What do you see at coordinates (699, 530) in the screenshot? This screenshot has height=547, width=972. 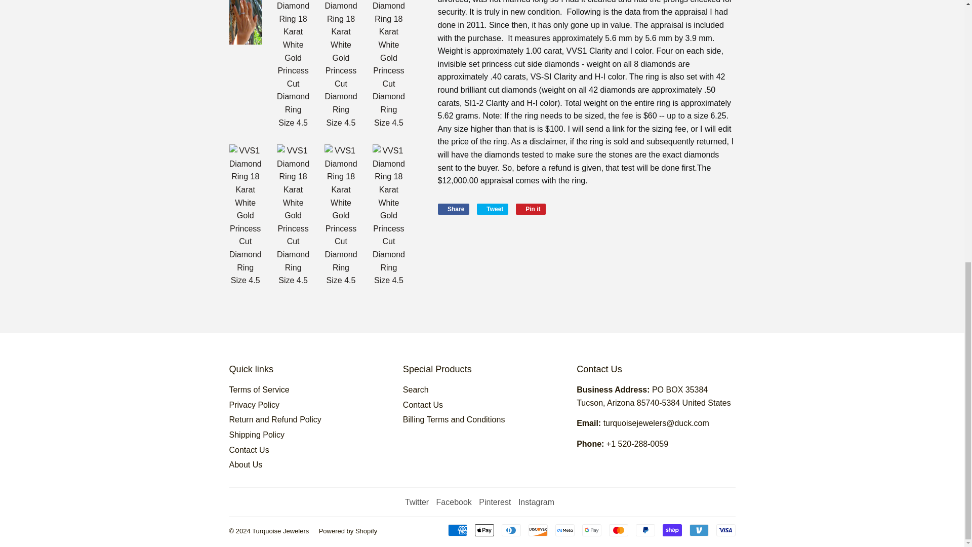 I see `Venmo` at bounding box center [699, 530].